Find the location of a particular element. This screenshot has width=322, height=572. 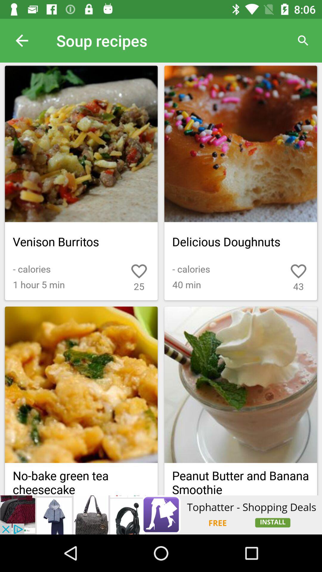

click on image which is at top right is located at coordinates (240, 144).